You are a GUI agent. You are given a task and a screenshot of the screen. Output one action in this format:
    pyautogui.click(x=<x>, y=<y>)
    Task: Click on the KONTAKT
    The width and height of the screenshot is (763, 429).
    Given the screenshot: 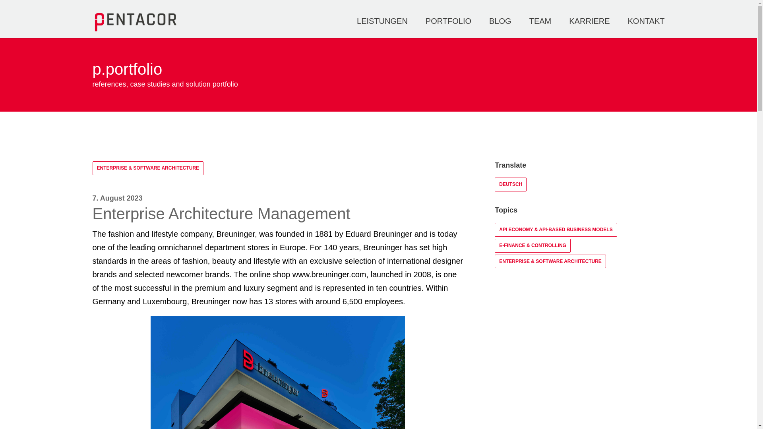 What is the action you would take?
    pyautogui.click(x=589, y=28)
    